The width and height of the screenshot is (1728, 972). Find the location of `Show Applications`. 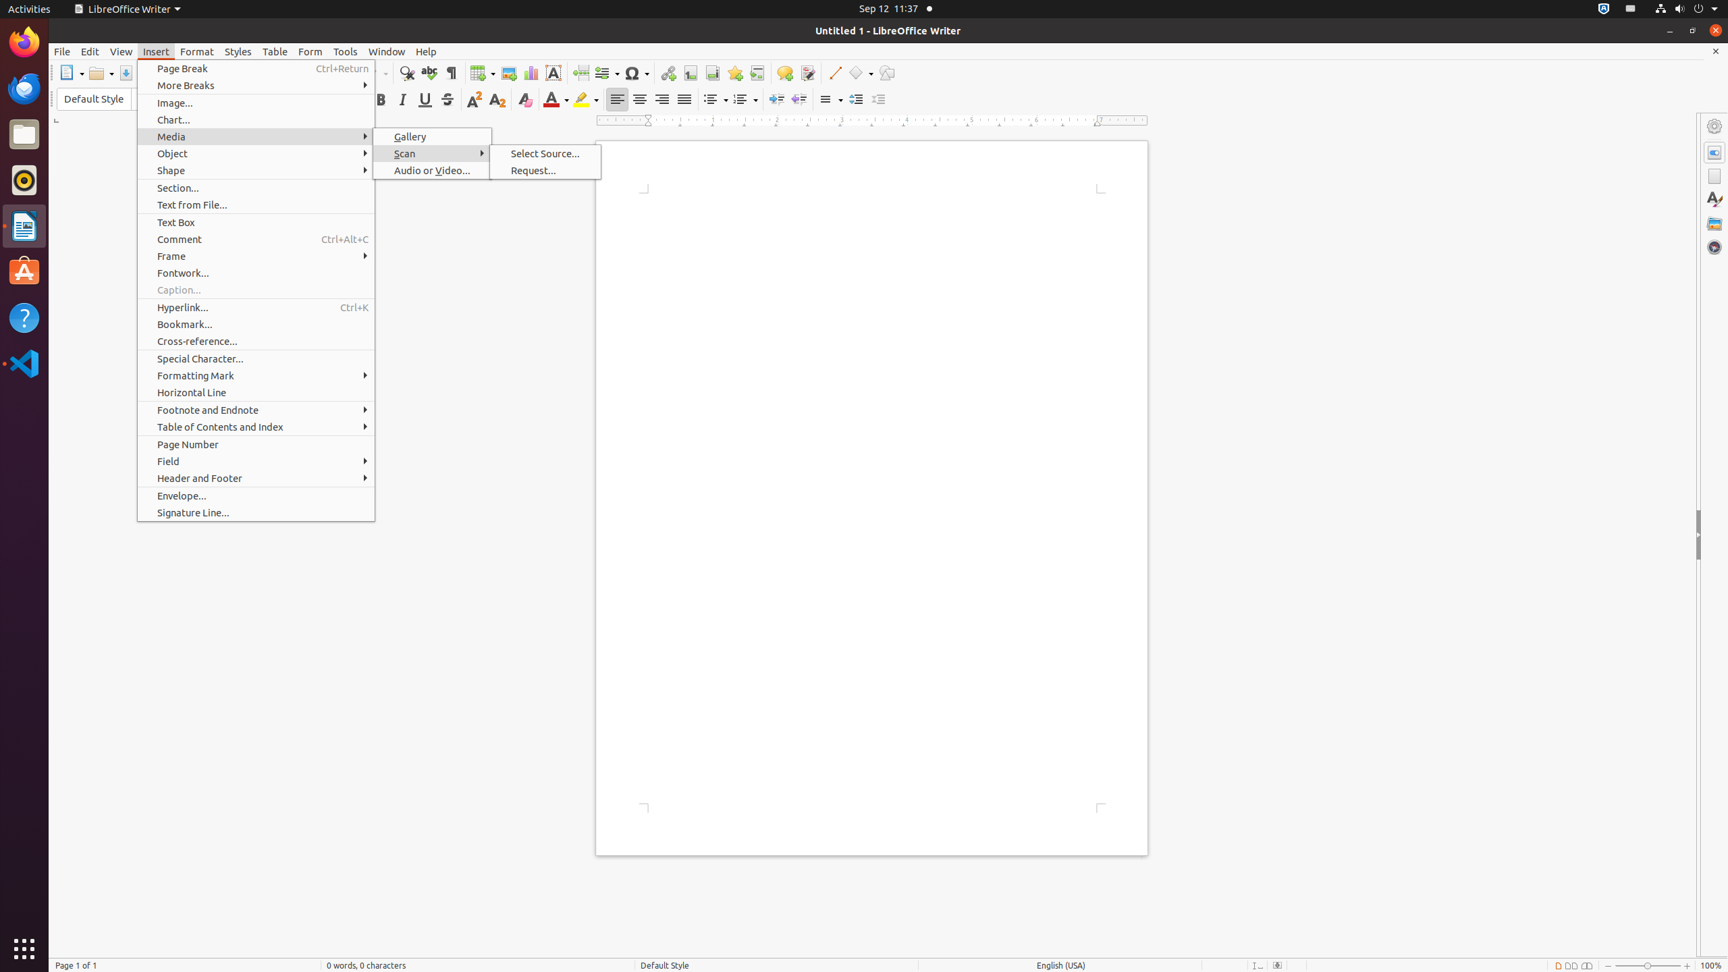

Show Applications is located at coordinates (24, 949).